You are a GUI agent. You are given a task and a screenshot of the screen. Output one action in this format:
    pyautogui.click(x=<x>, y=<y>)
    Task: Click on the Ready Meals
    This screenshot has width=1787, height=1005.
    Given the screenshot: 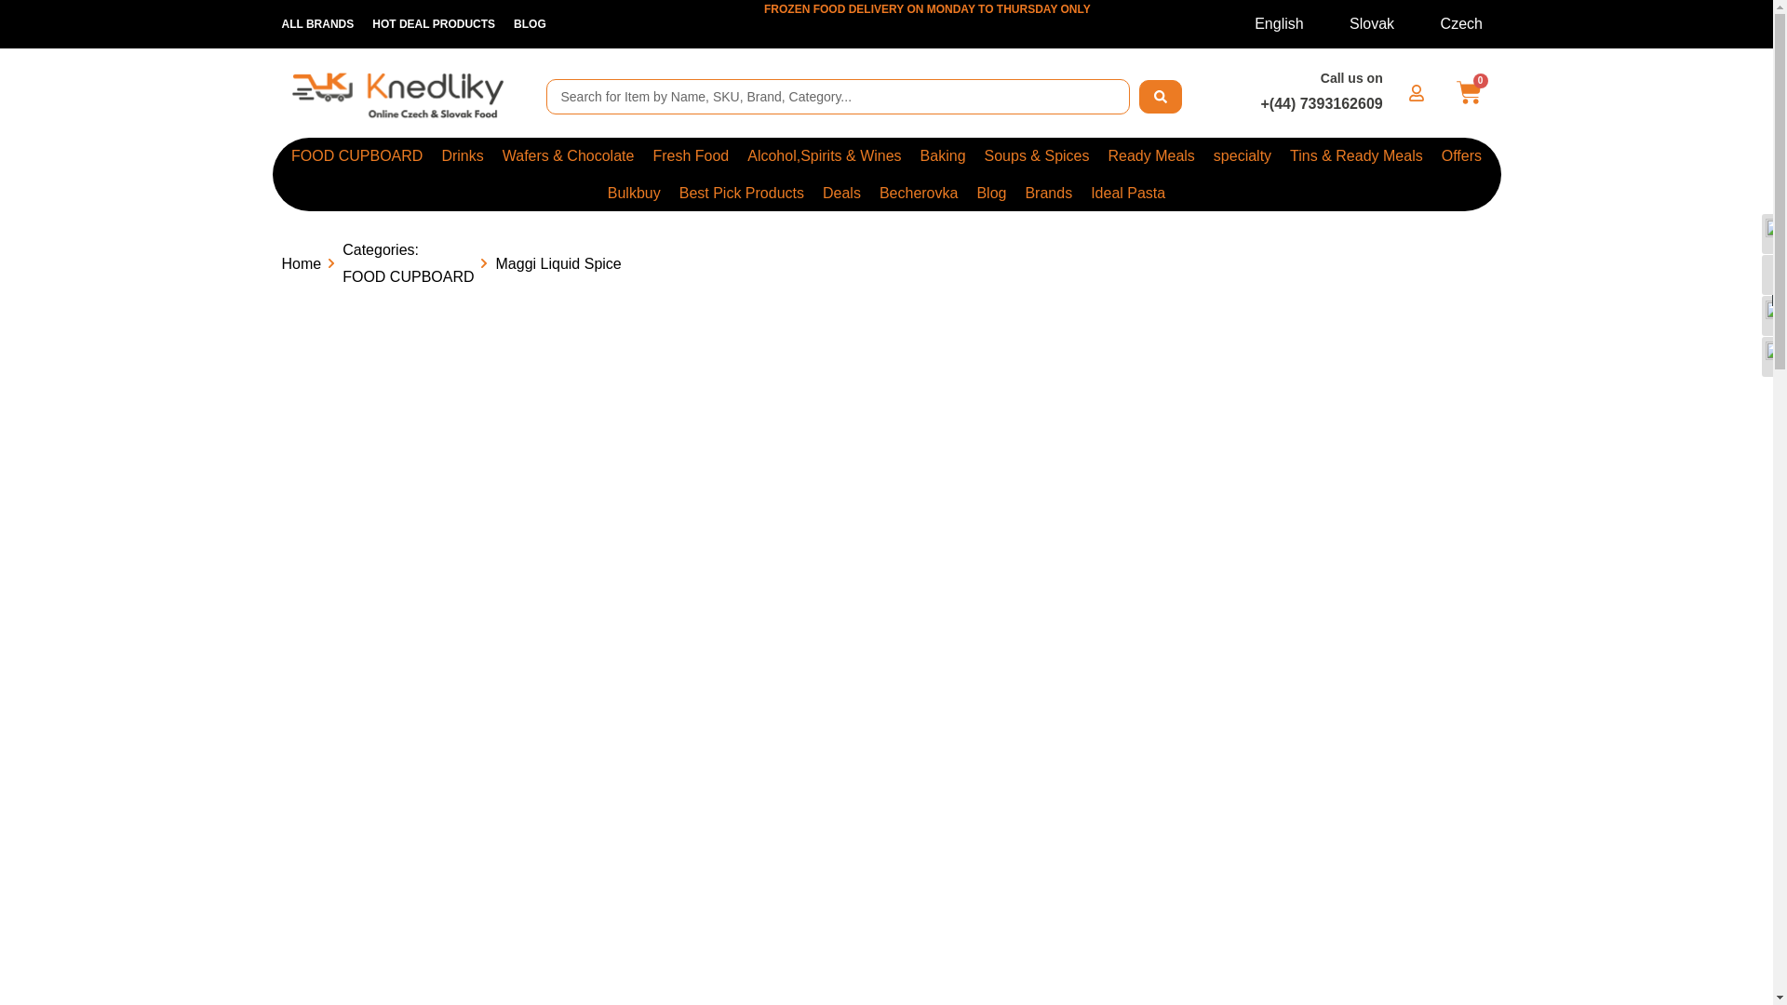 What is the action you would take?
    pyautogui.click(x=1150, y=154)
    